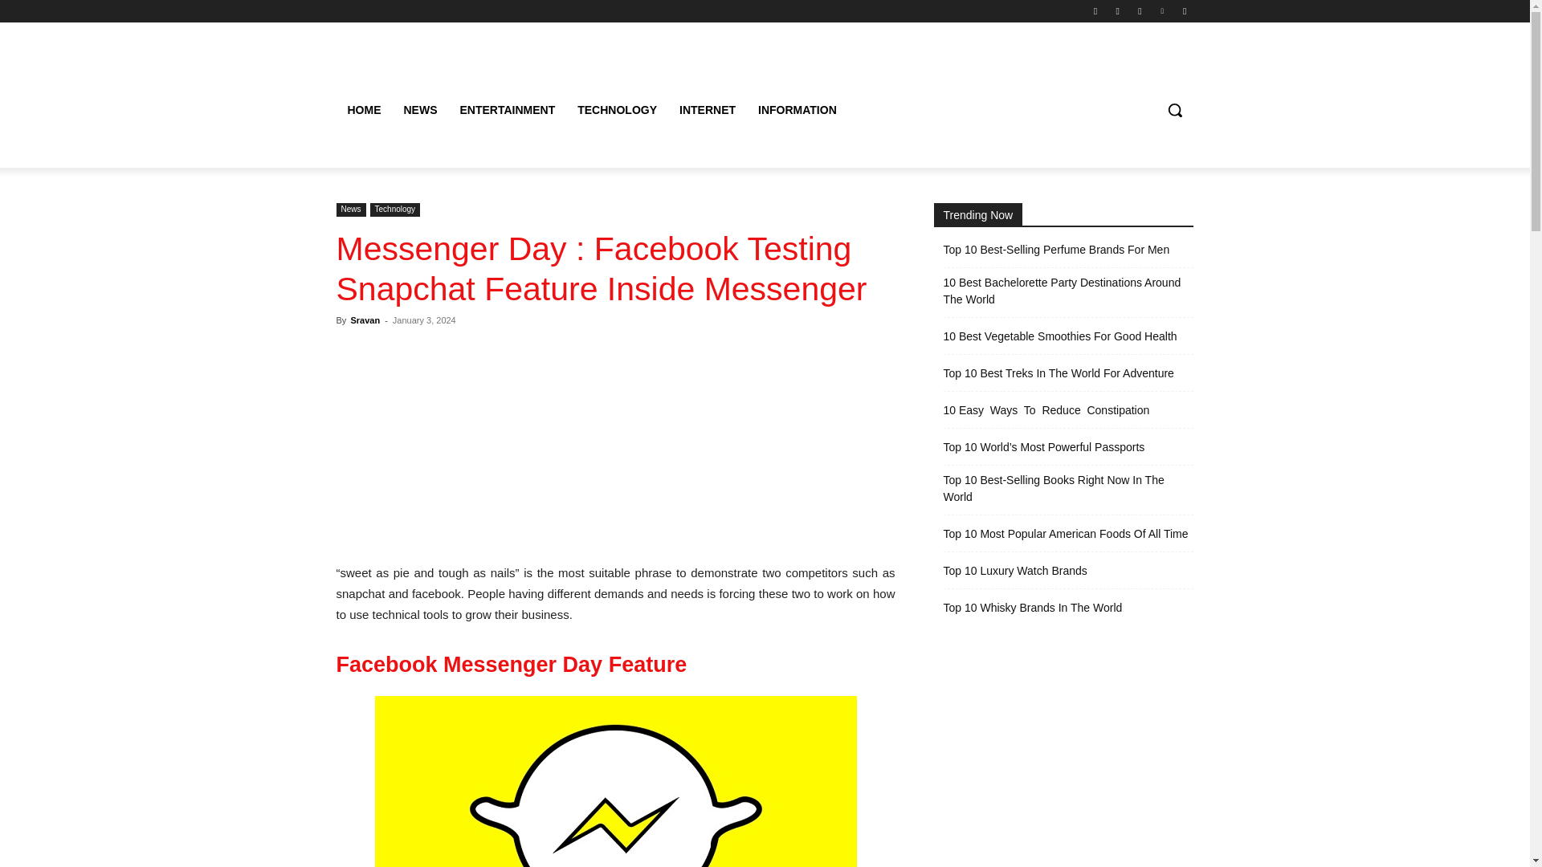  What do you see at coordinates (707, 109) in the screenshot?
I see `INTERNET` at bounding box center [707, 109].